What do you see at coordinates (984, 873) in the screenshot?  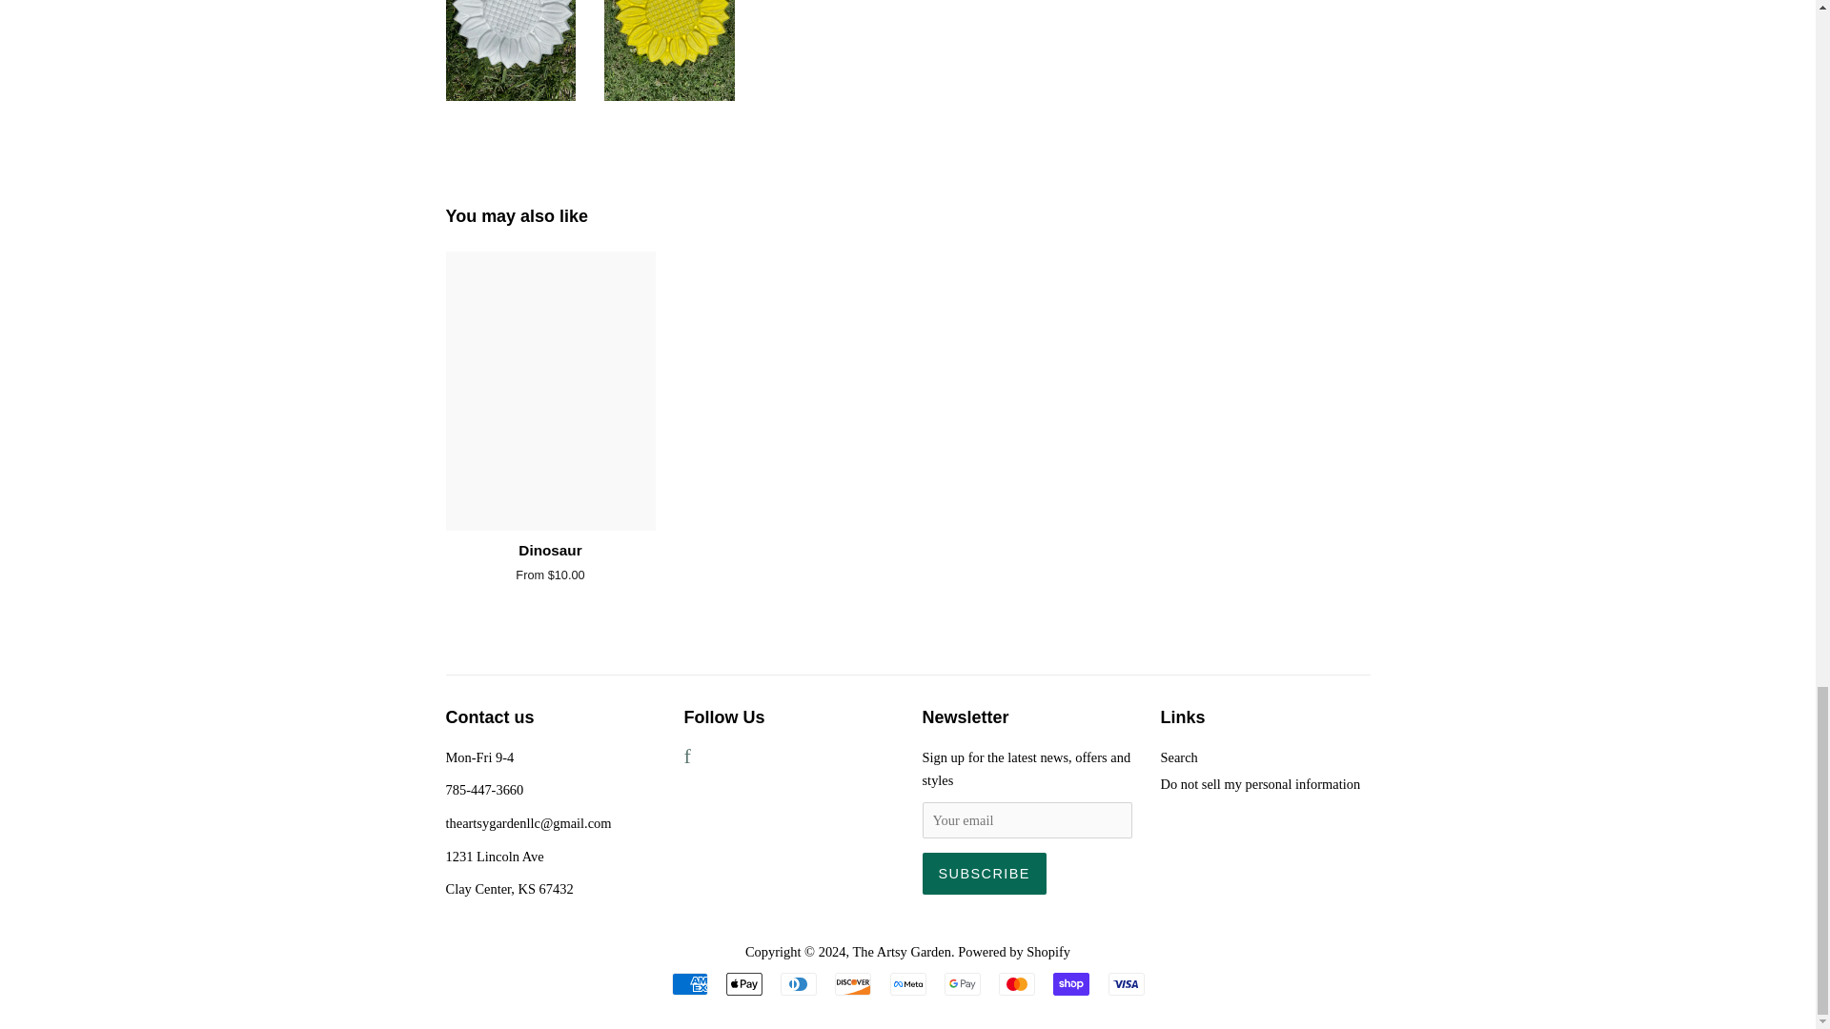 I see `Subscribe` at bounding box center [984, 873].